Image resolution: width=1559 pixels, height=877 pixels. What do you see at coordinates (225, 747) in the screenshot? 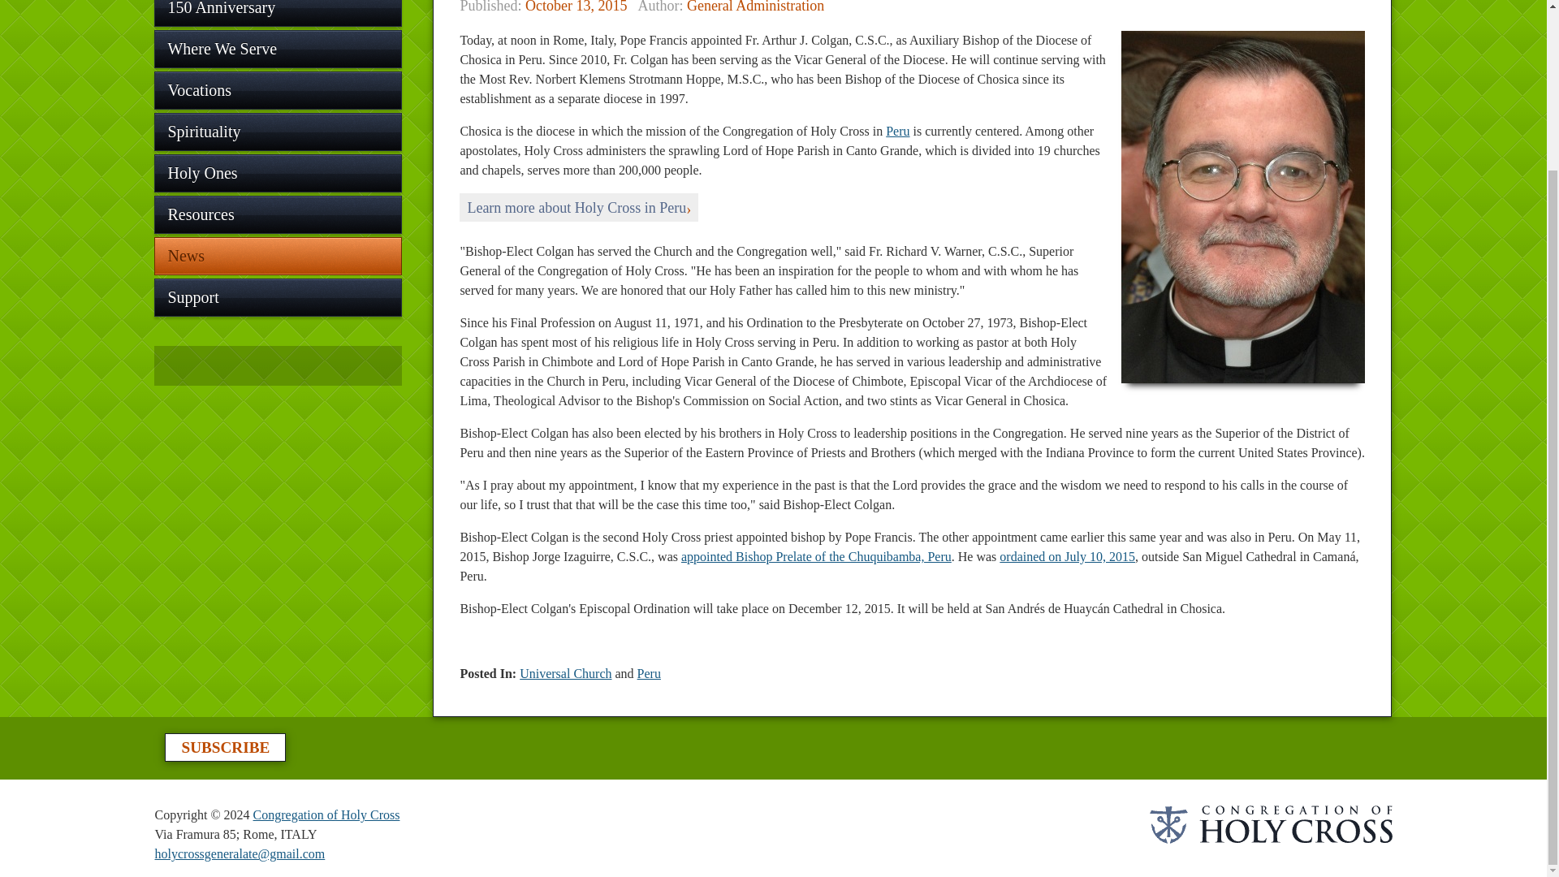
I see `SUBSCRIBE` at bounding box center [225, 747].